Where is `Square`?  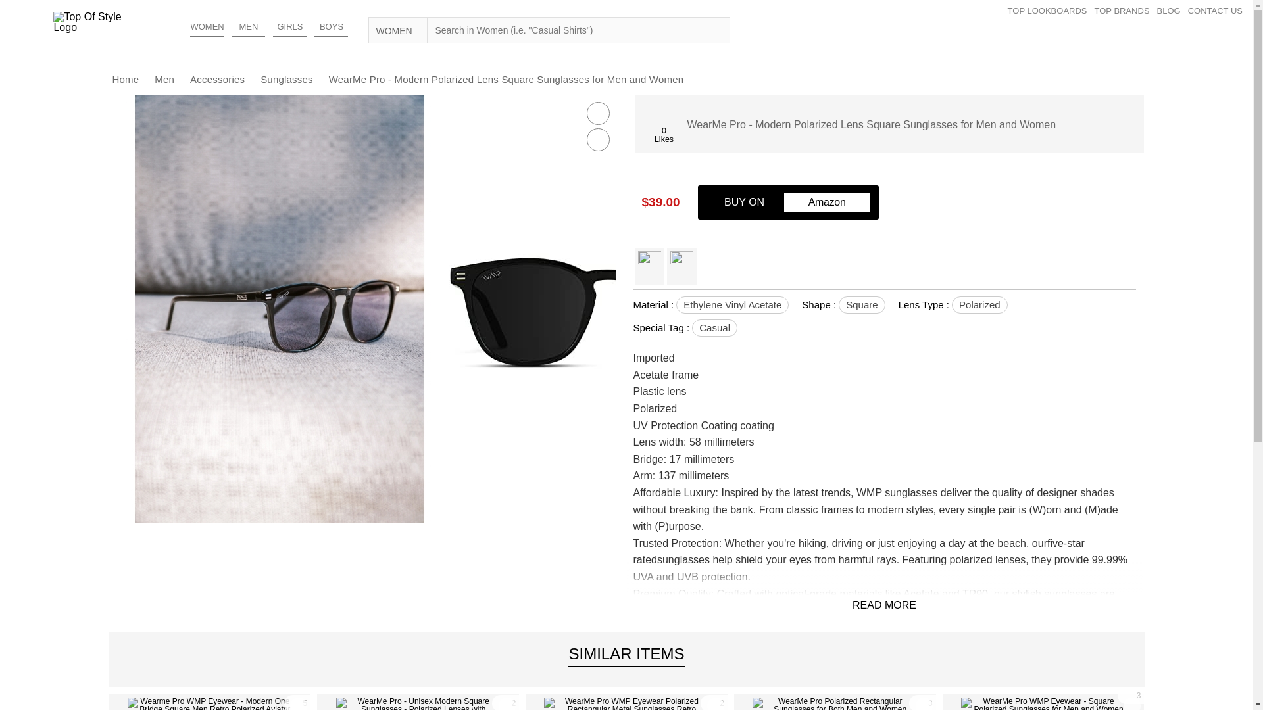 Square is located at coordinates (862, 305).